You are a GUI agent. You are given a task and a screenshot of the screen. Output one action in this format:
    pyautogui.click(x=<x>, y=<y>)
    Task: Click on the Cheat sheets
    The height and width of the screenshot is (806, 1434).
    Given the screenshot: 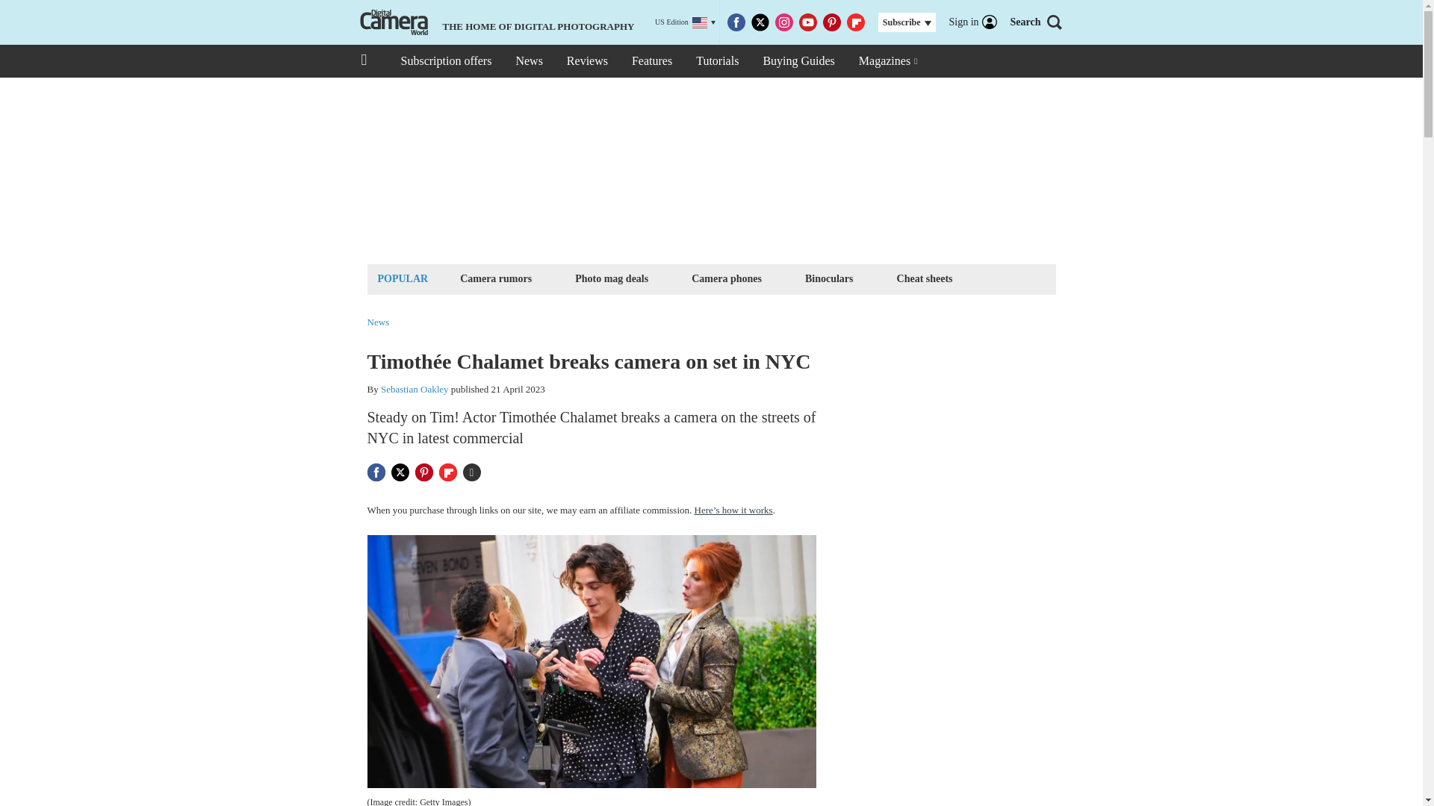 What is the action you would take?
    pyautogui.click(x=925, y=278)
    